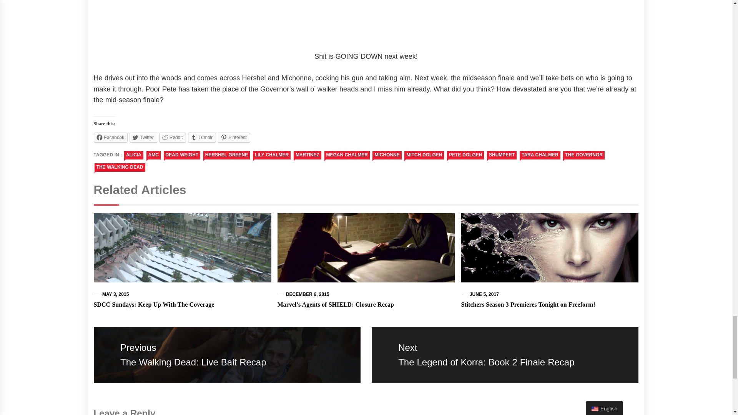  What do you see at coordinates (153, 155) in the screenshot?
I see `AMC` at bounding box center [153, 155].